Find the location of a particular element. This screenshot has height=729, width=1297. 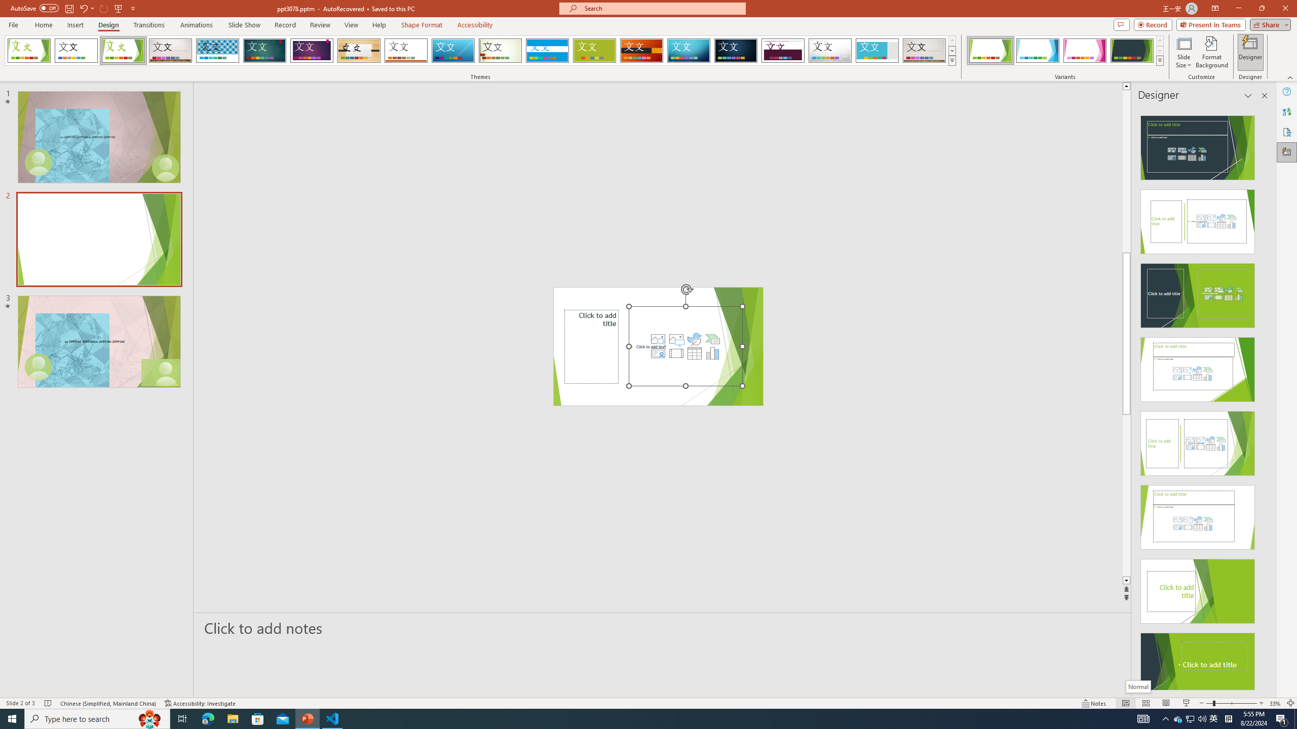

Facet Variant 3 is located at coordinates (1085, 51).